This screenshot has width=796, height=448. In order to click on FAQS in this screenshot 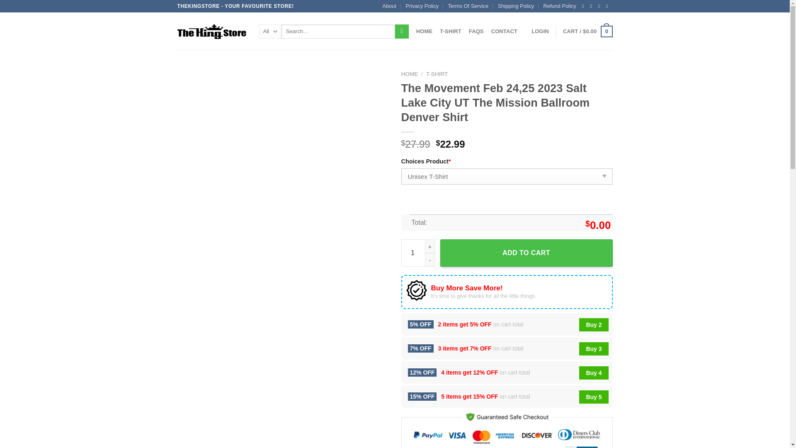, I will do `click(476, 32)`.